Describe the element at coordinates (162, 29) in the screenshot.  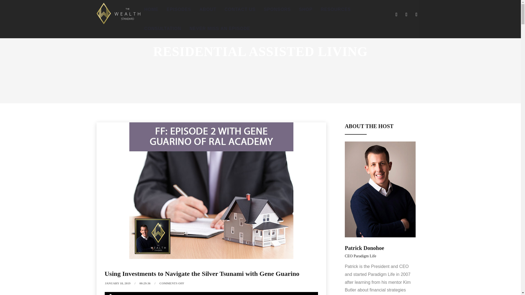
I see `CONSULTATION` at that location.